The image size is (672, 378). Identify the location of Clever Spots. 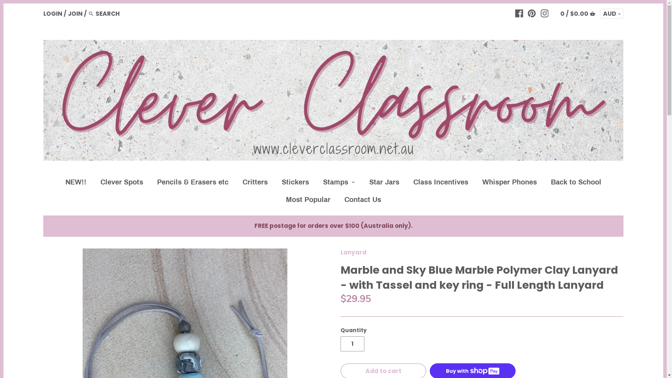
(122, 183).